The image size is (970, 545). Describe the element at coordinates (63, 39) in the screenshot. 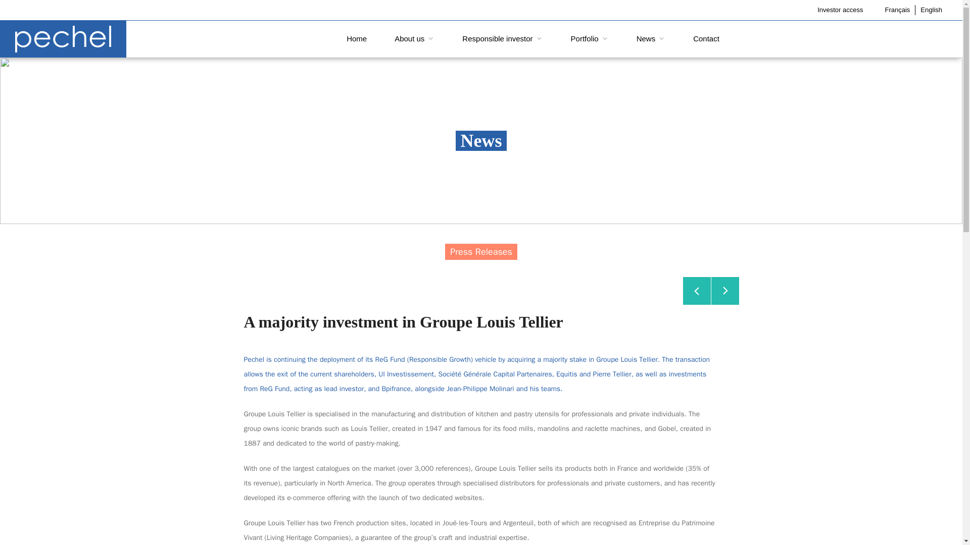

I see `Pechel` at that location.